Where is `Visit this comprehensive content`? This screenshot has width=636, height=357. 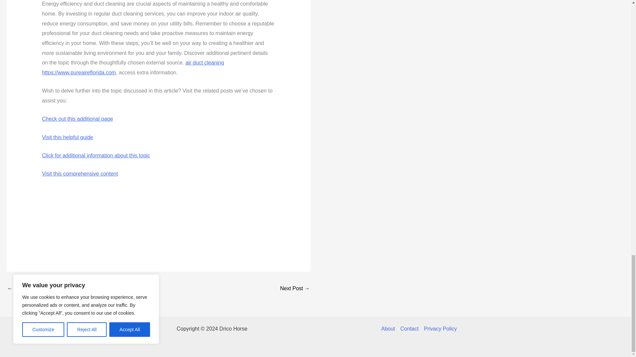
Visit this comprehensive content is located at coordinates (79, 174).